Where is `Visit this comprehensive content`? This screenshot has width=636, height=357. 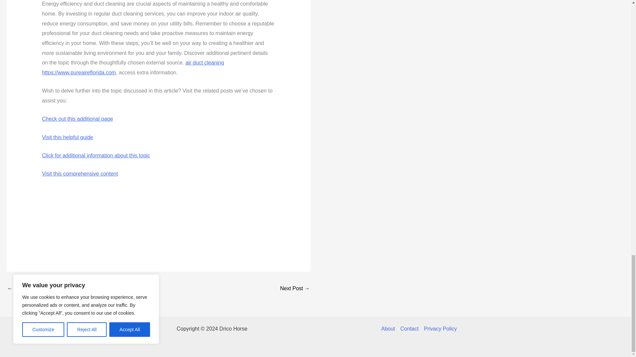
Visit this comprehensive content is located at coordinates (79, 174).